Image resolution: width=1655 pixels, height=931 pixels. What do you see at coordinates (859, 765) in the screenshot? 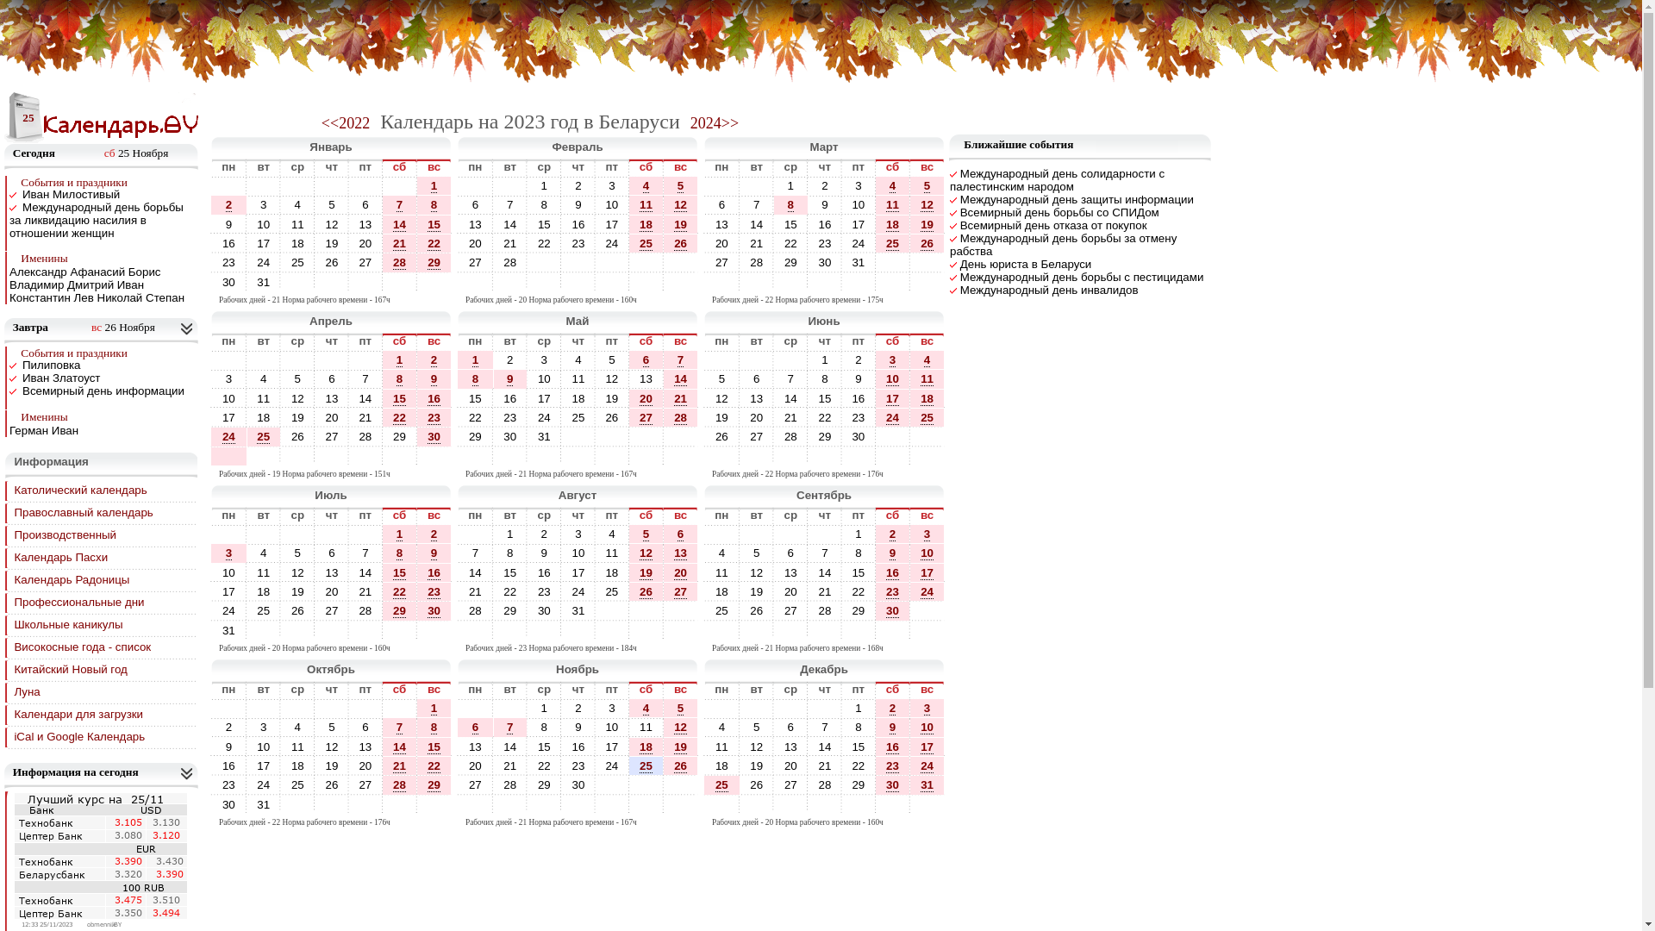
I see `22` at bounding box center [859, 765].